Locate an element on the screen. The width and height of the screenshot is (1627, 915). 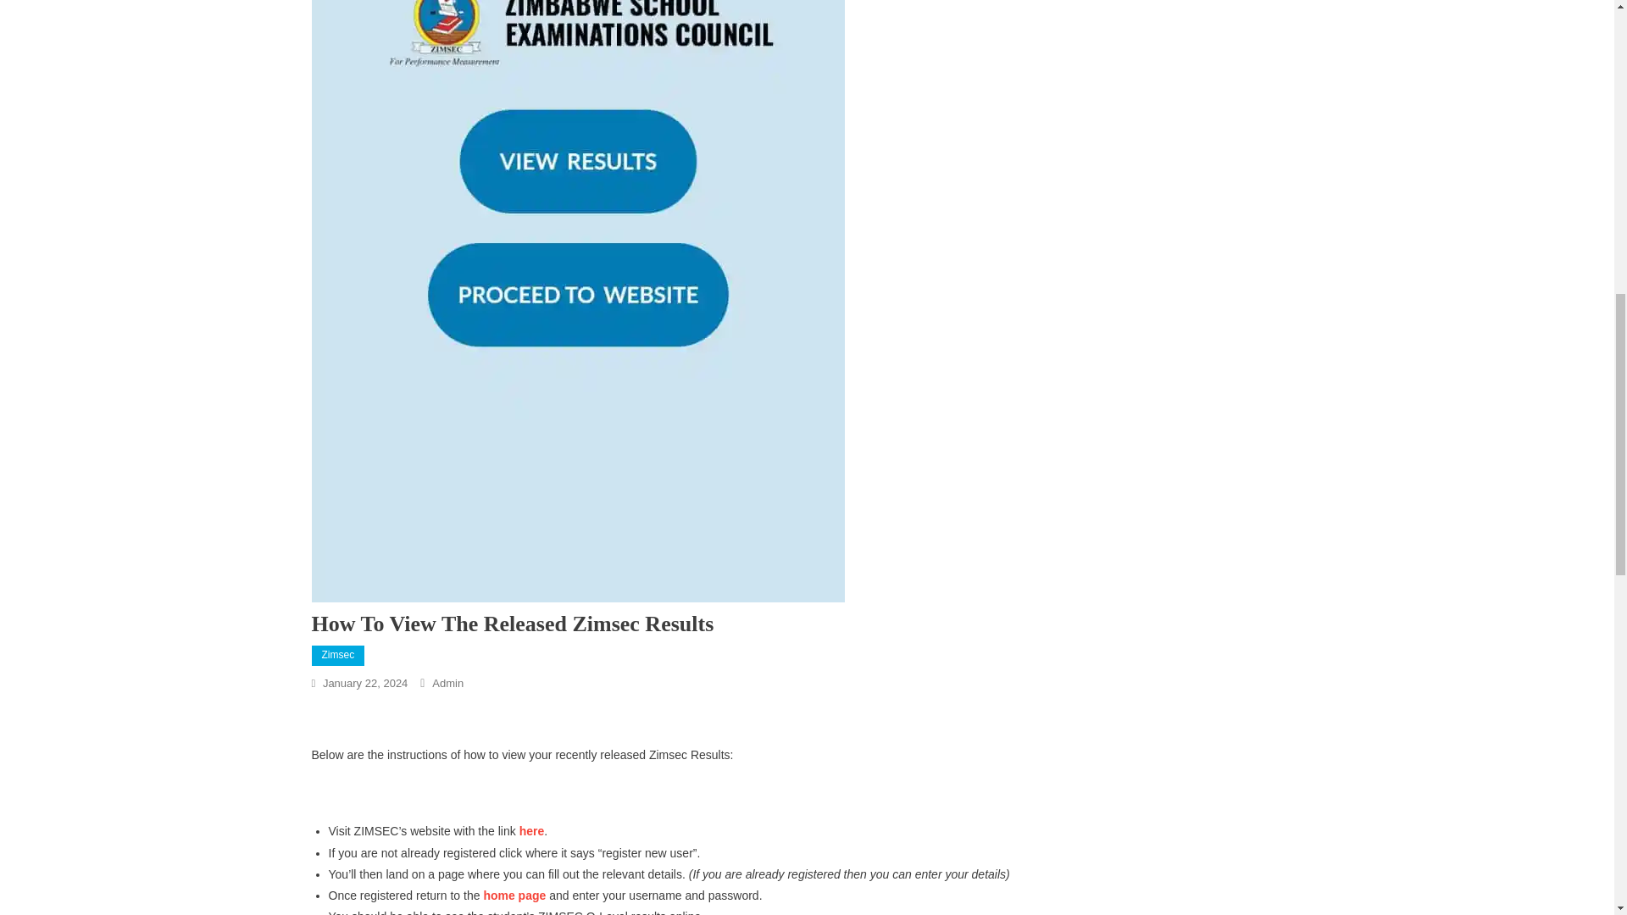
January 22, 2024 is located at coordinates (364, 683).